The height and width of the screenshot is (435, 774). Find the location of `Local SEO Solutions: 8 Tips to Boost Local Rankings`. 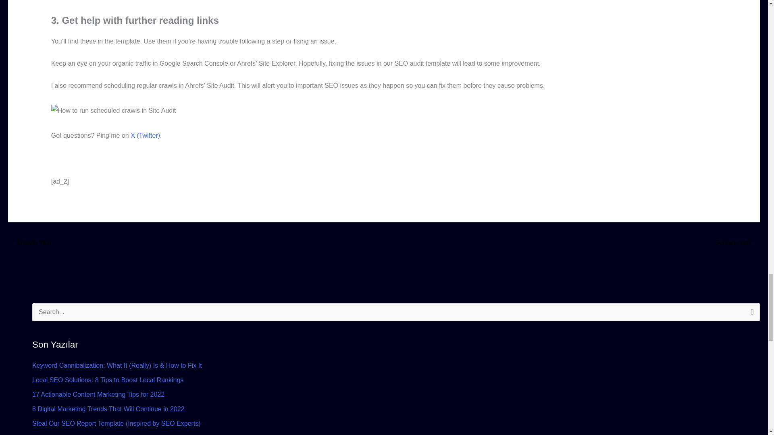

Local SEO Solutions: 8 Tips to Boost Local Rankings is located at coordinates (108, 380).